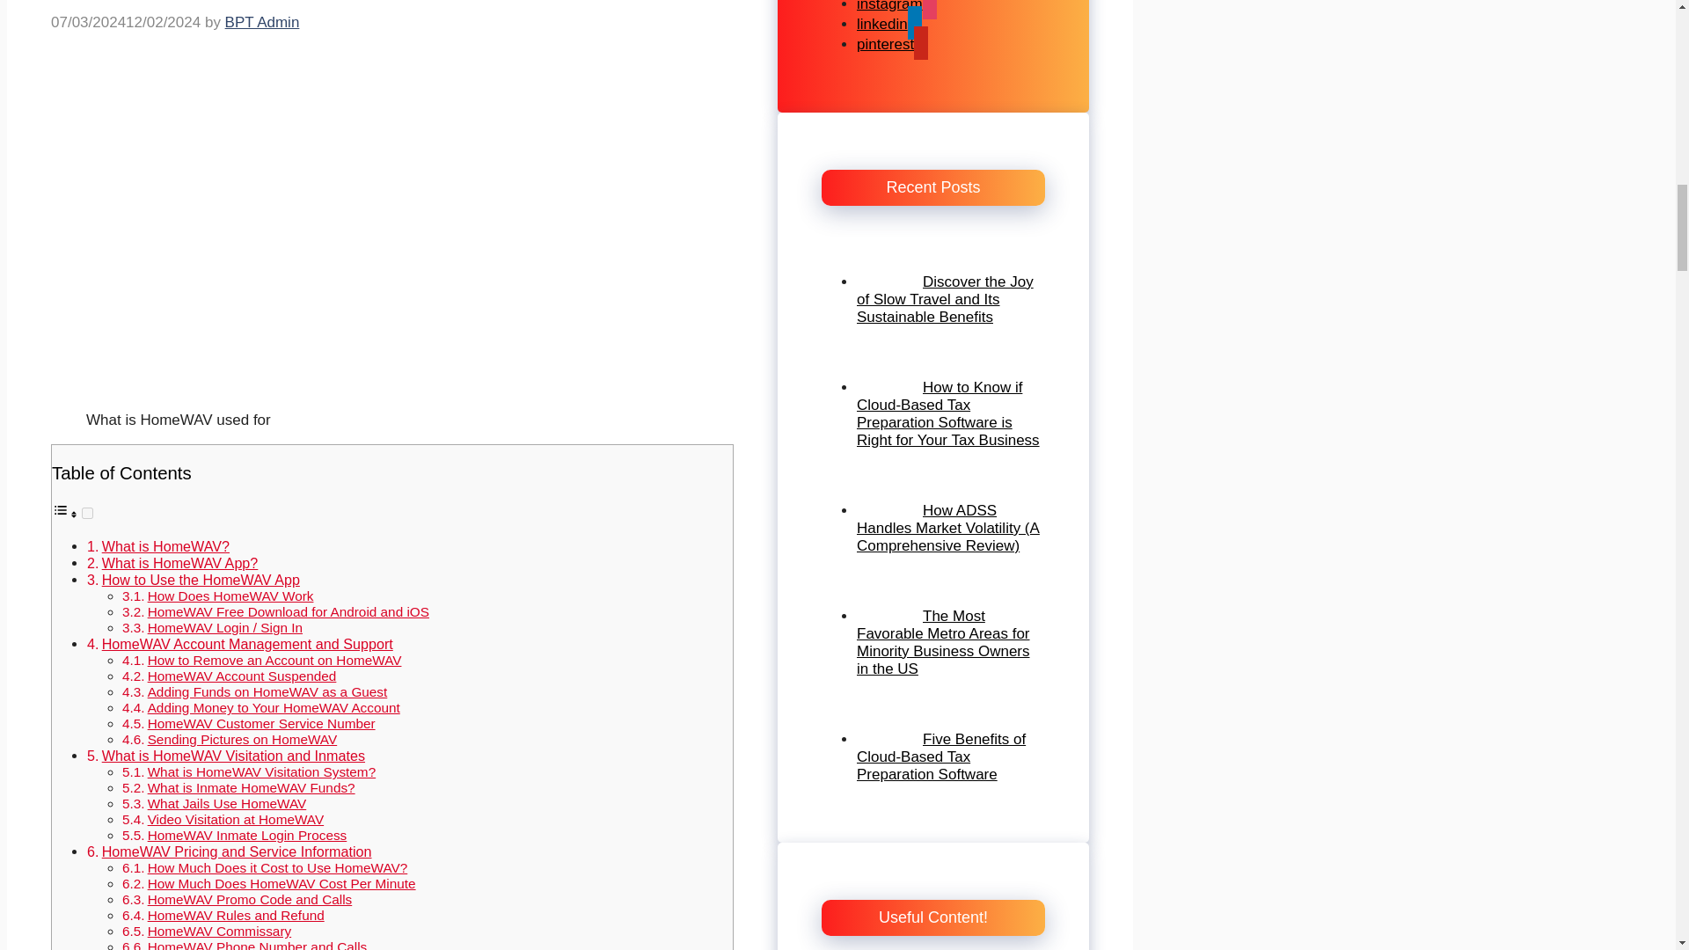 The width and height of the screenshot is (1689, 950). Describe the element at coordinates (179, 563) in the screenshot. I see `What is HomeWAV App?` at that location.